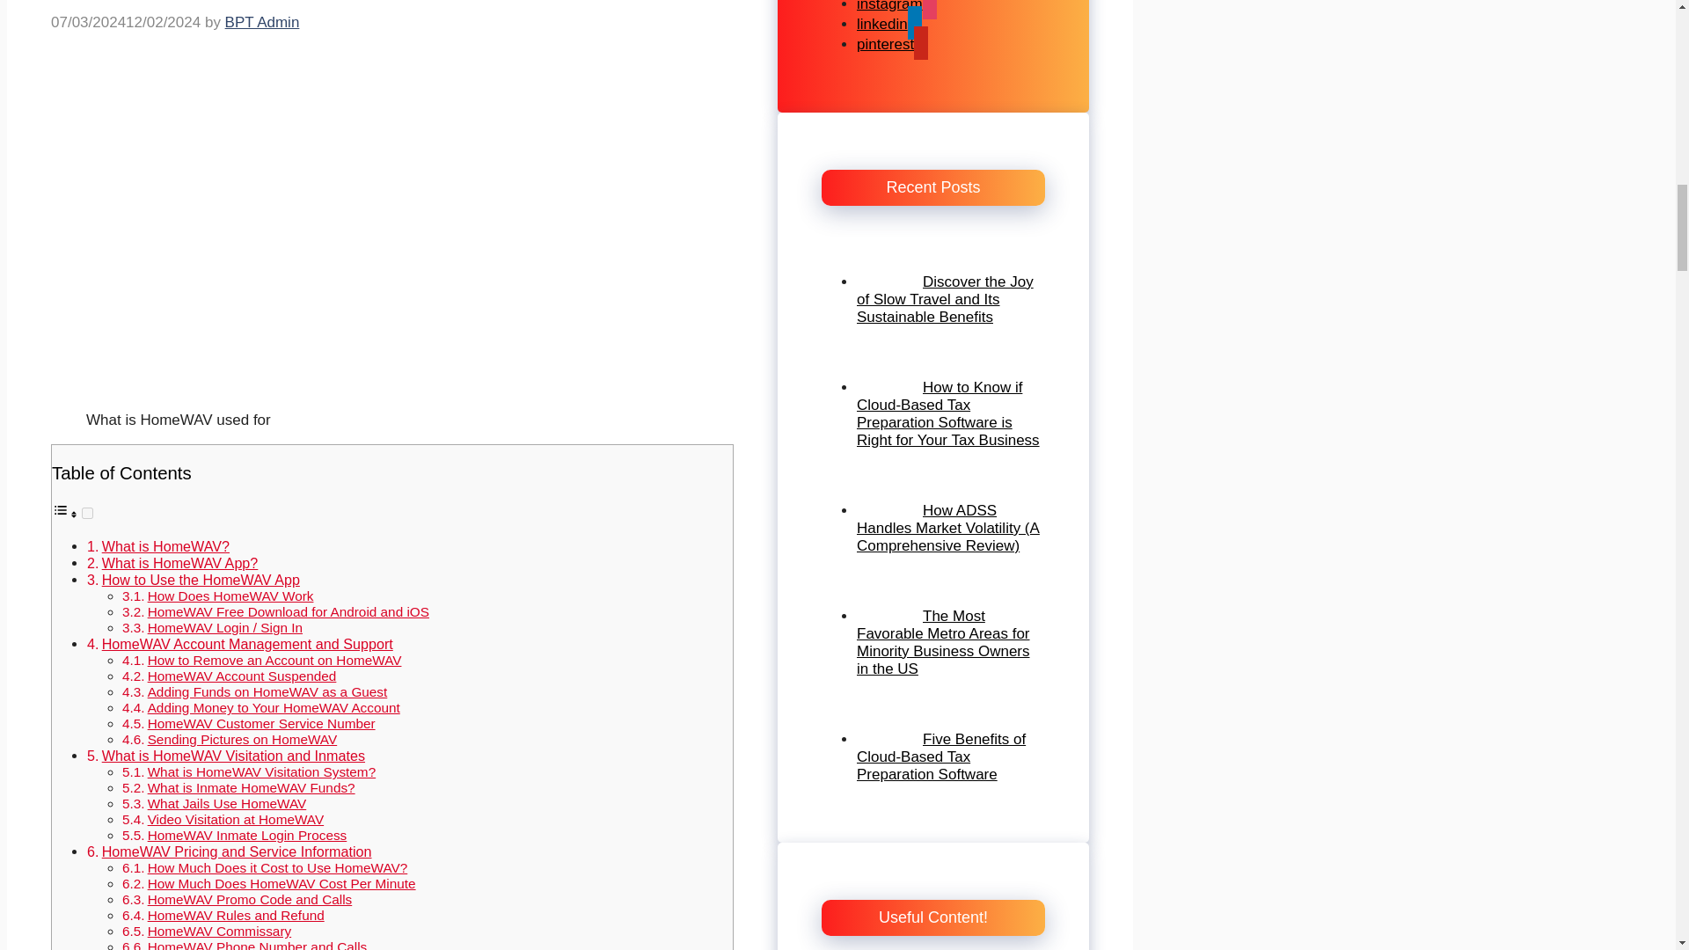 The width and height of the screenshot is (1689, 950). Describe the element at coordinates (179, 563) in the screenshot. I see `What is HomeWAV App?` at that location.